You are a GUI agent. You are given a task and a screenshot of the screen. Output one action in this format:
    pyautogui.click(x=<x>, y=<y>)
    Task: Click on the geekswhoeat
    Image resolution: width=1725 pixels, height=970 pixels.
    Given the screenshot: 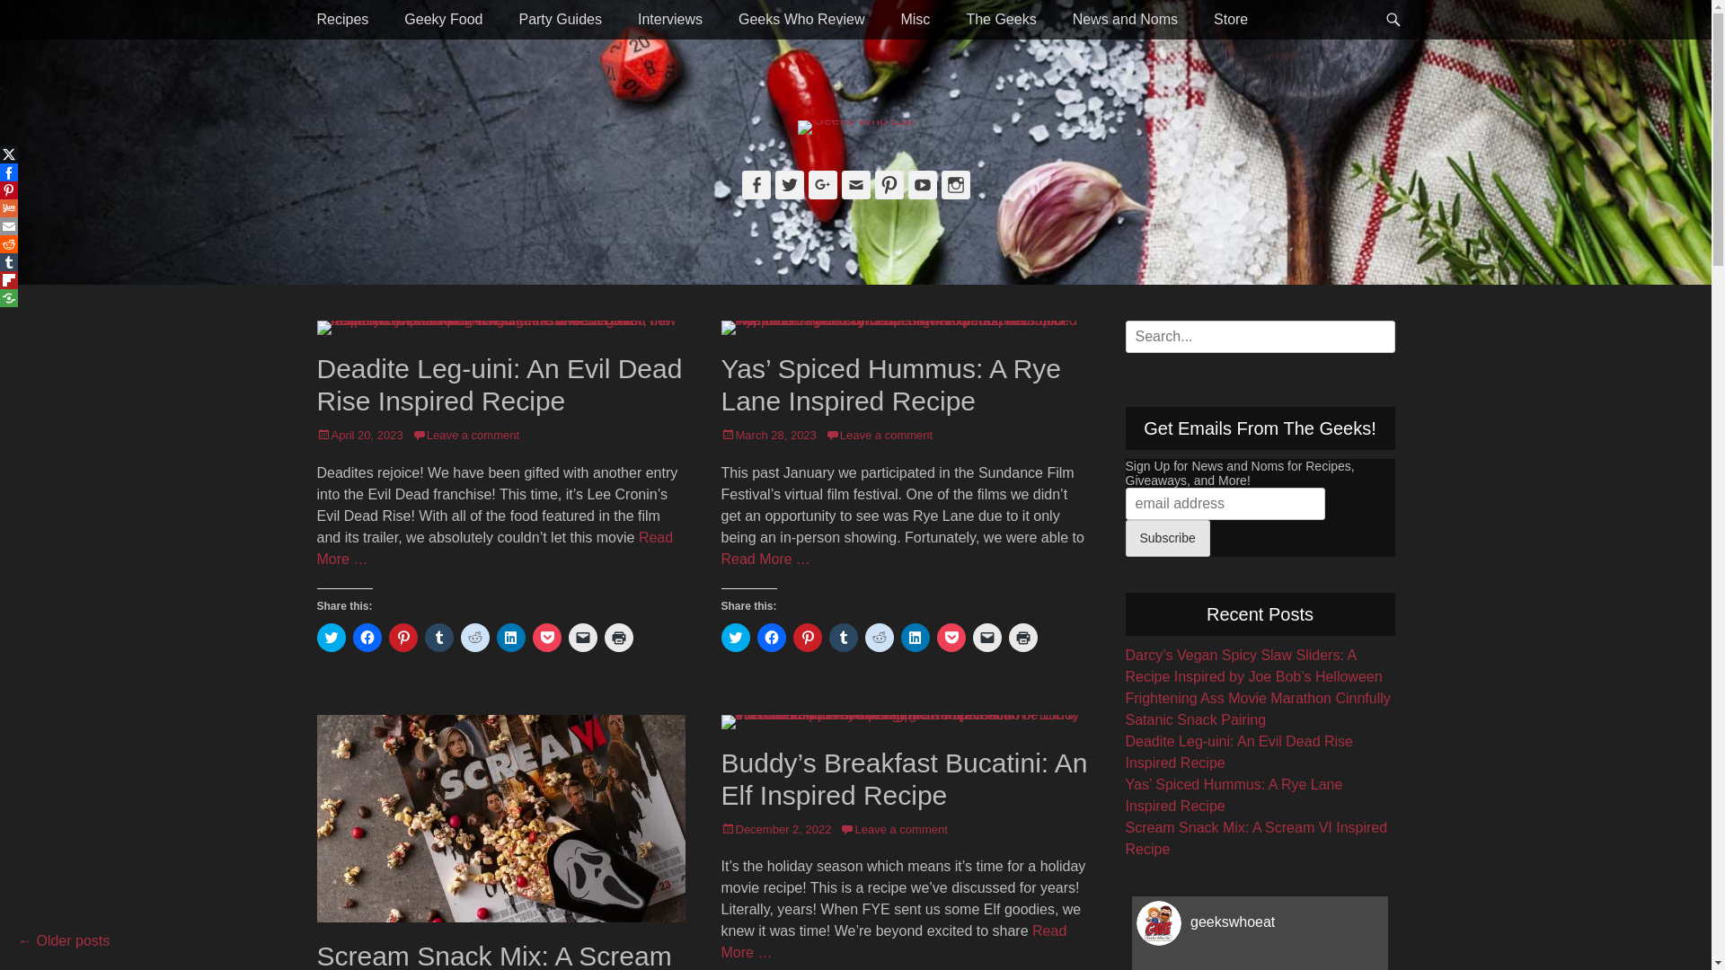 What is the action you would take?
    pyautogui.click(x=1260, y=923)
    